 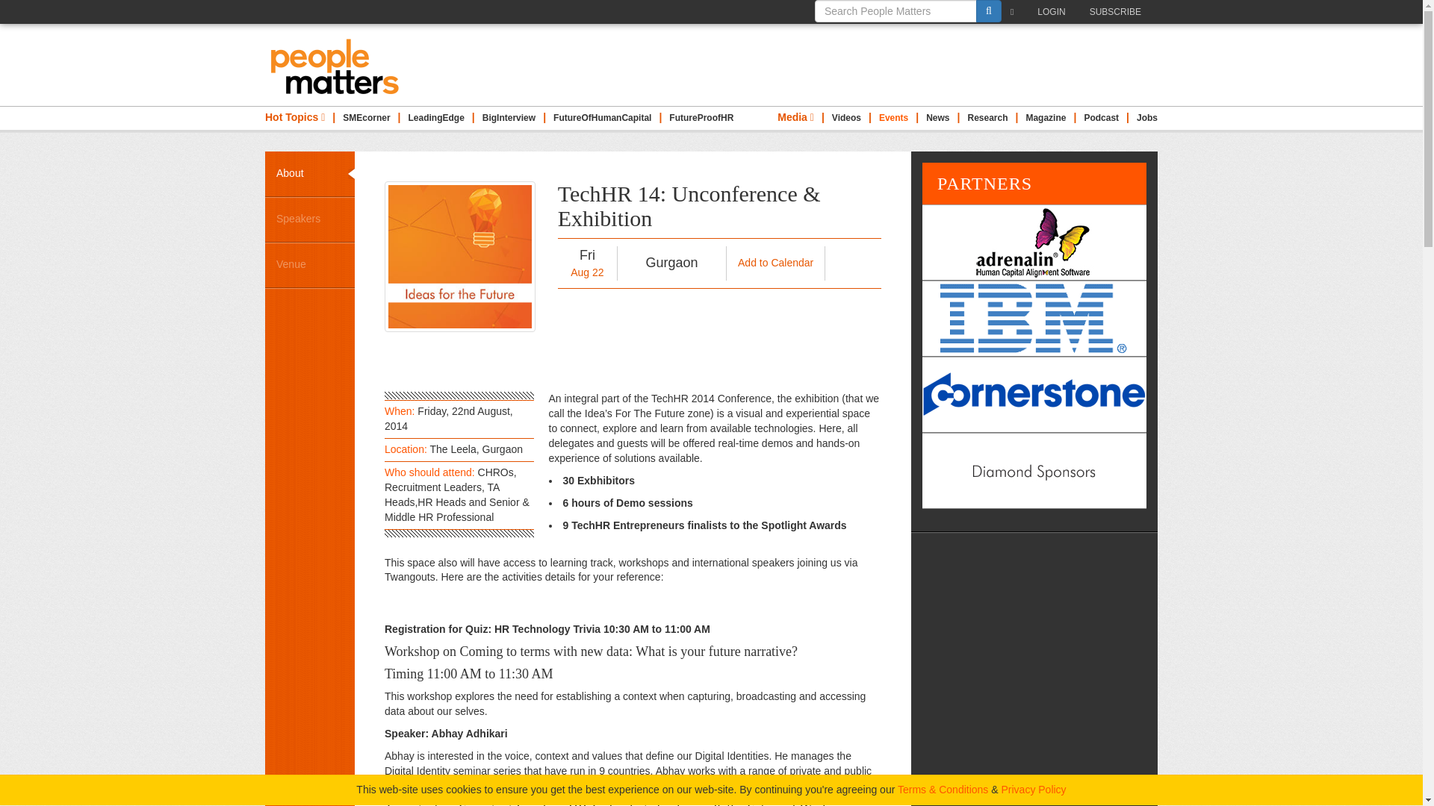 I want to click on Podcast, so click(x=1101, y=118).